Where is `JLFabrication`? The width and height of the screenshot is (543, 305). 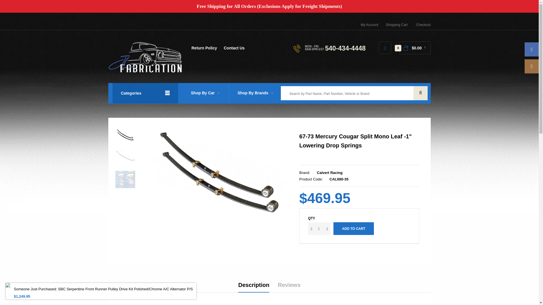 JLFabrication is located at coordinates (145, 57).